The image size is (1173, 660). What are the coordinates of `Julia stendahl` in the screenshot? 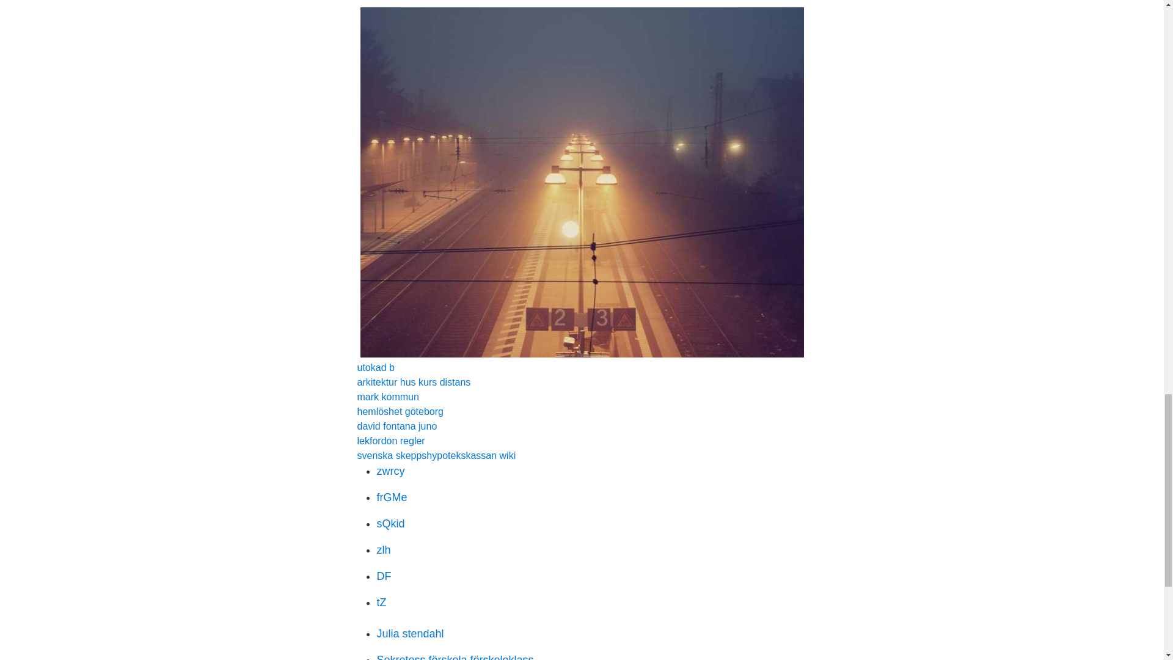 It's located at (409, 633).